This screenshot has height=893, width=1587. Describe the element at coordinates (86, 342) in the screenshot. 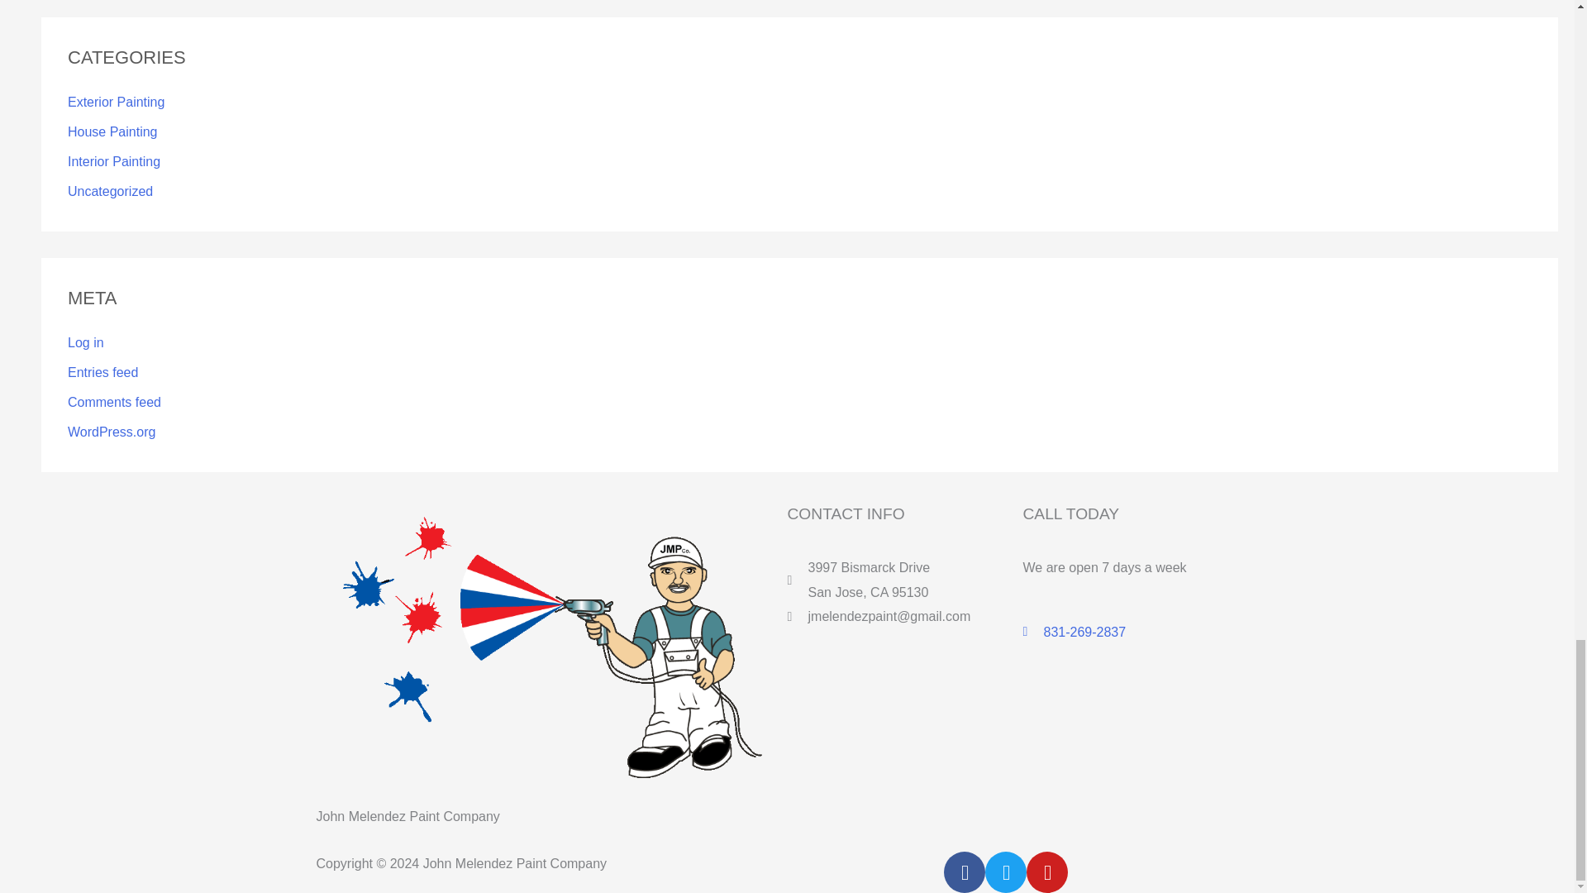

I see `Log in` at that location.